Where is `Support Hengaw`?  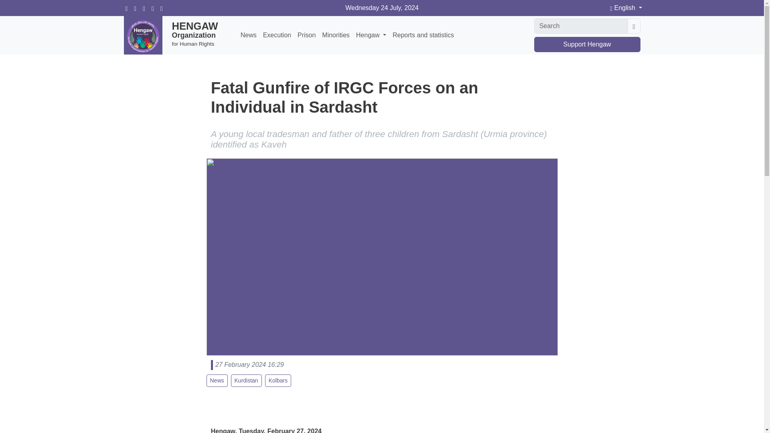
Support Hengaw is located at coordinates (587, 44).